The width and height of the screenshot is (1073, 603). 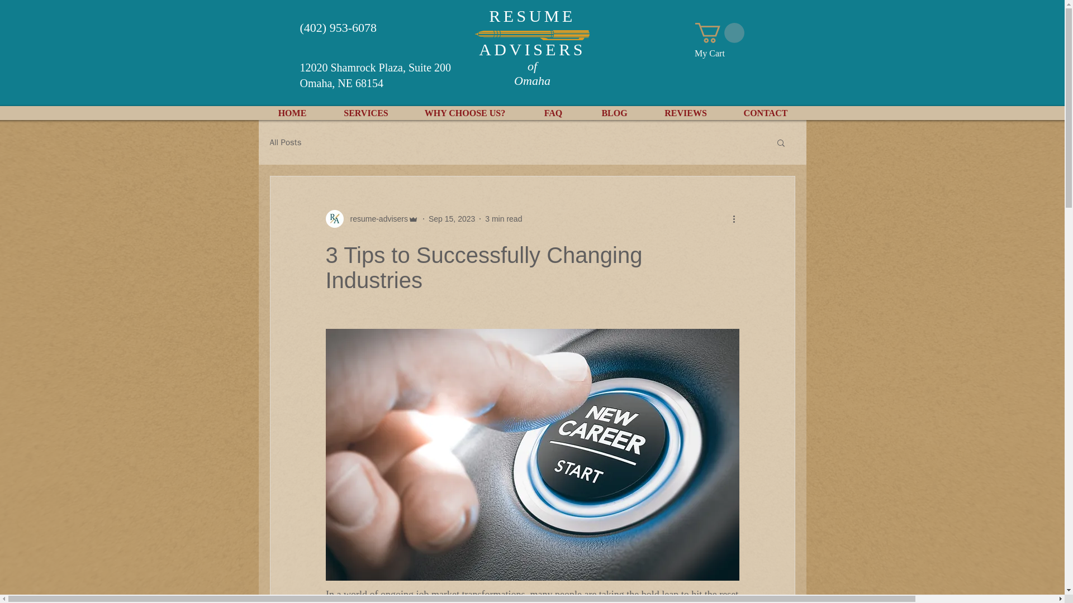 I want to click on HOME, so click(x=292, y=113).